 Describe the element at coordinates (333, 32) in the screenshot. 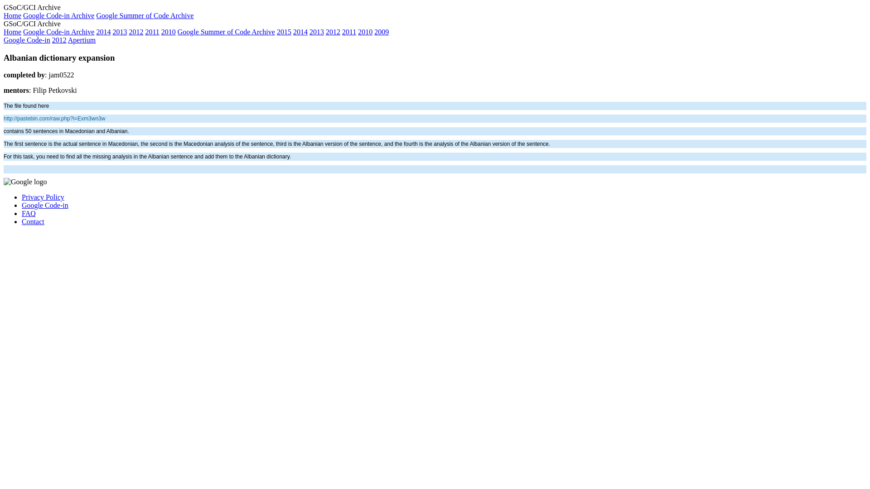

I see `2012` at that location.